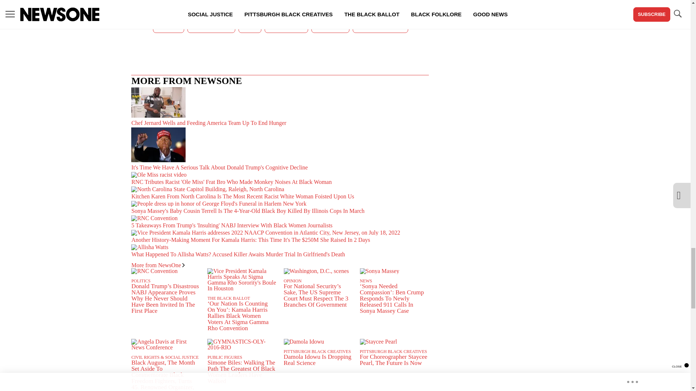 The height and width of the screenshot is (391, 696). What do you see at coordinates (330, 26) in the screenshot?
I see `TERRI HILL` at bounding box center [330, 26].